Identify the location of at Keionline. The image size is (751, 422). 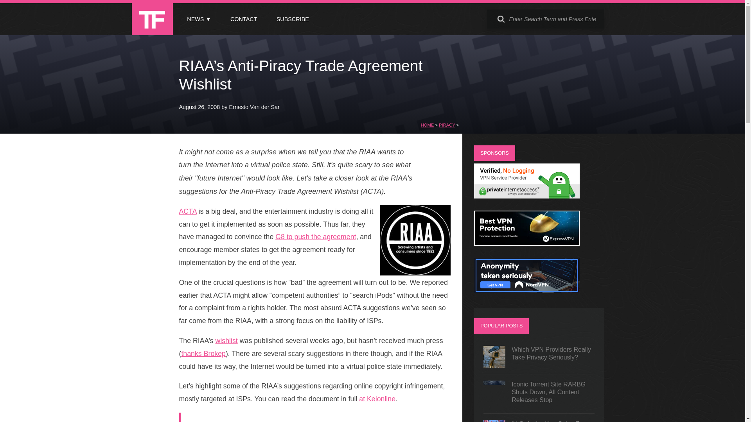
(377, 399).